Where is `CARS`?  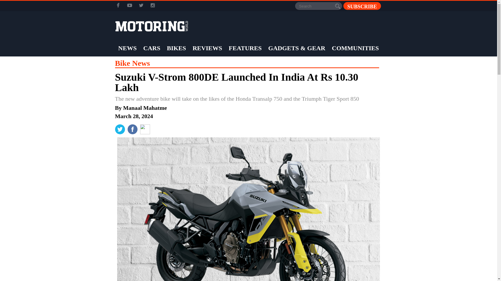
CARS is located at coordinates (151, 48).